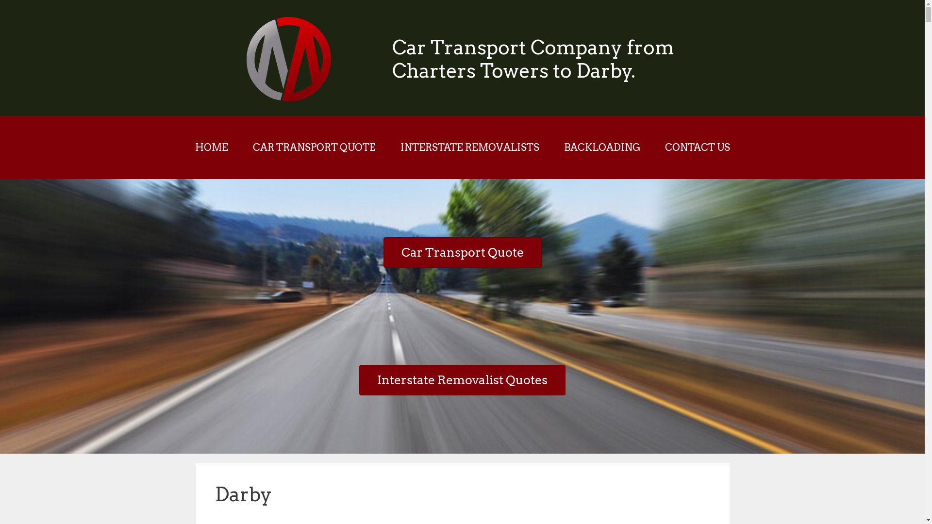 The width and height of the screenshot is (932, 524). I want to click on HOME, so click(211, 147).